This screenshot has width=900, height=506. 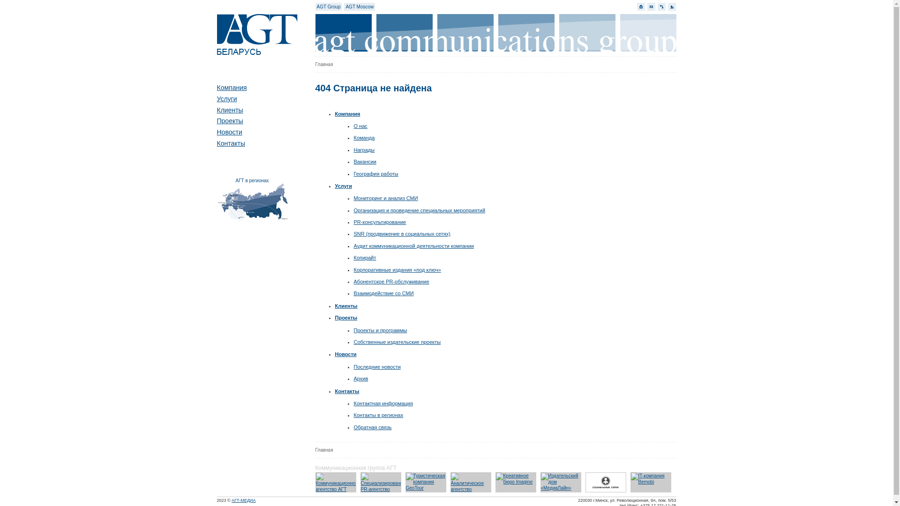 I want to click on AGT Moscow, so click(x=360, y=7).